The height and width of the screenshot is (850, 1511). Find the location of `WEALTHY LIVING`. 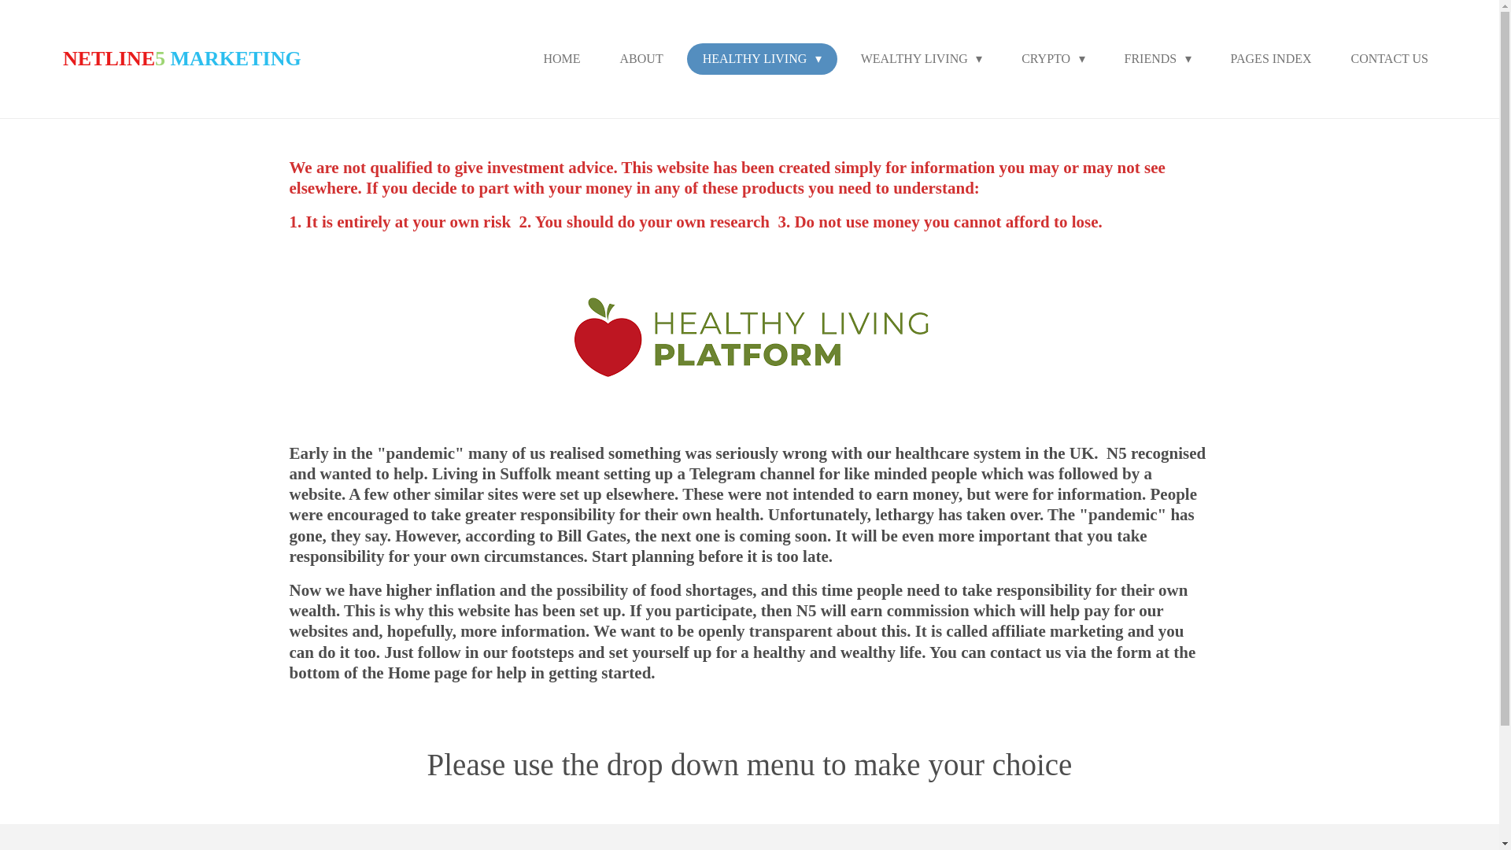

WEALTHY LIVING is located at coordinates (922, 59).